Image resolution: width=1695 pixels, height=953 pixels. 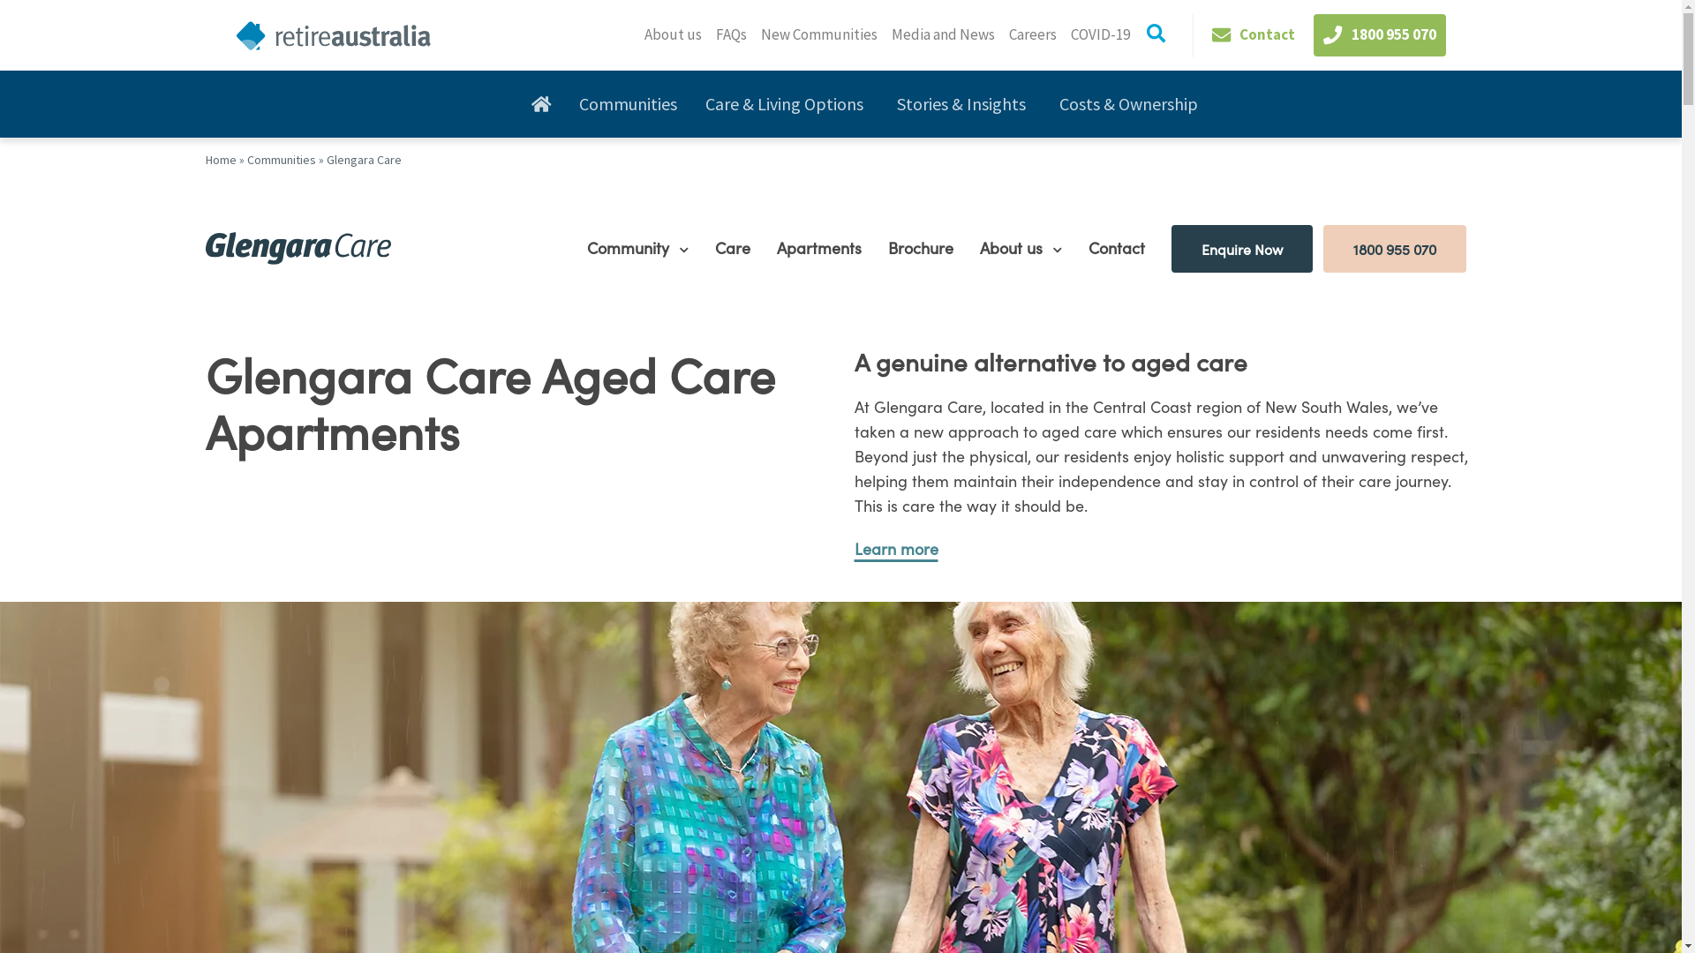 I want to click on Contact, so click(x=1116, y=247).